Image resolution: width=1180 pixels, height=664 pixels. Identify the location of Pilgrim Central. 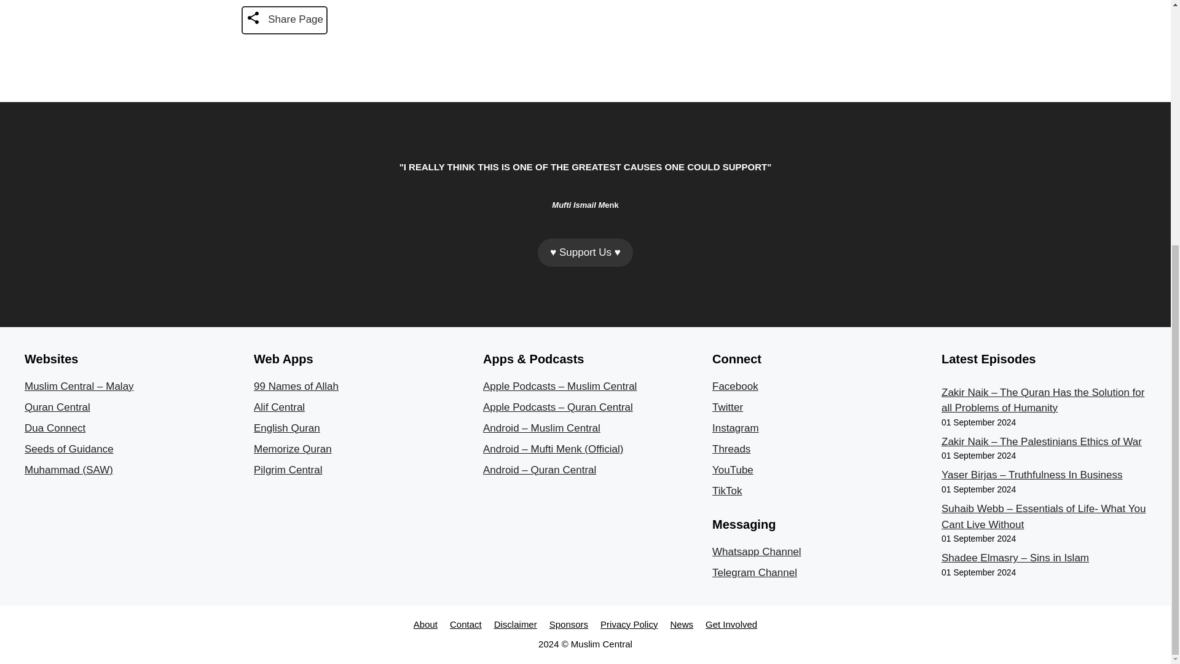
(288, 470).